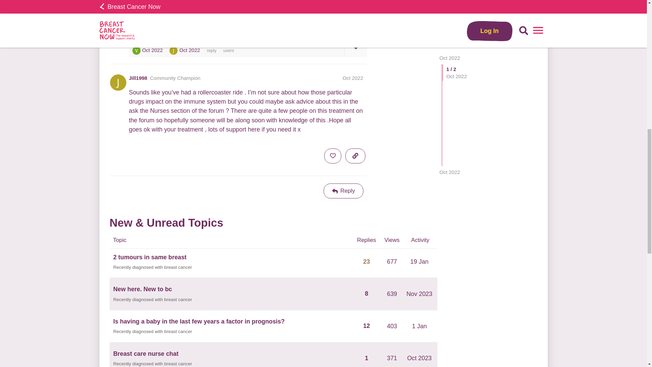 This screenshot has width=652, height=367. What do you see at coordinates (173, 50) in the screenshot?
I see `Jill1998` at bounding box center [173, 50].